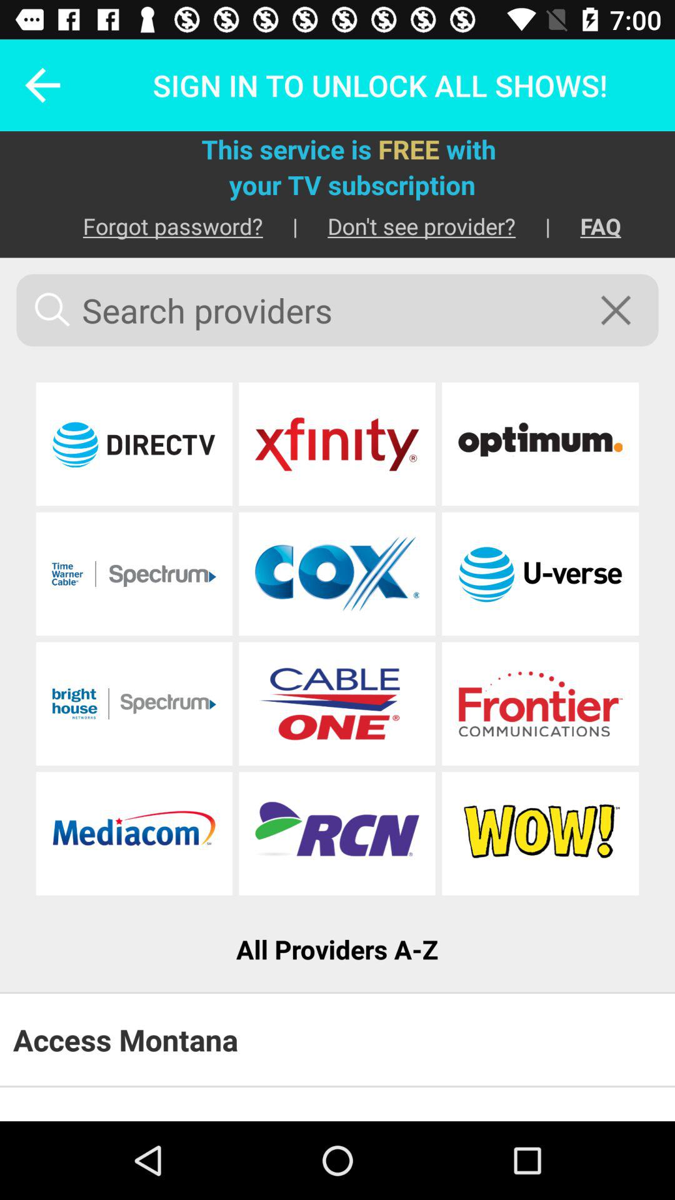  Describe the element at coordinates (540, 574) in the screenshot. I see `select u-verse` at that location.